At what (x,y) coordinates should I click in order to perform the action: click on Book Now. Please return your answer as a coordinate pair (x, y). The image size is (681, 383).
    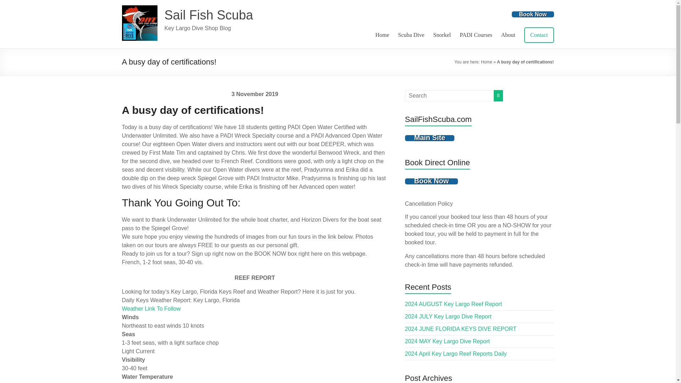
    Looking at the image, I should click on (533, 14).